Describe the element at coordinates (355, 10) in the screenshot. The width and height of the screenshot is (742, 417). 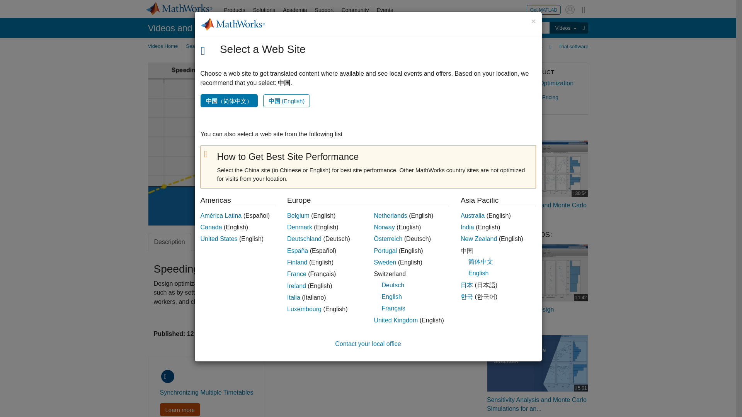
I see `Community` at that location.